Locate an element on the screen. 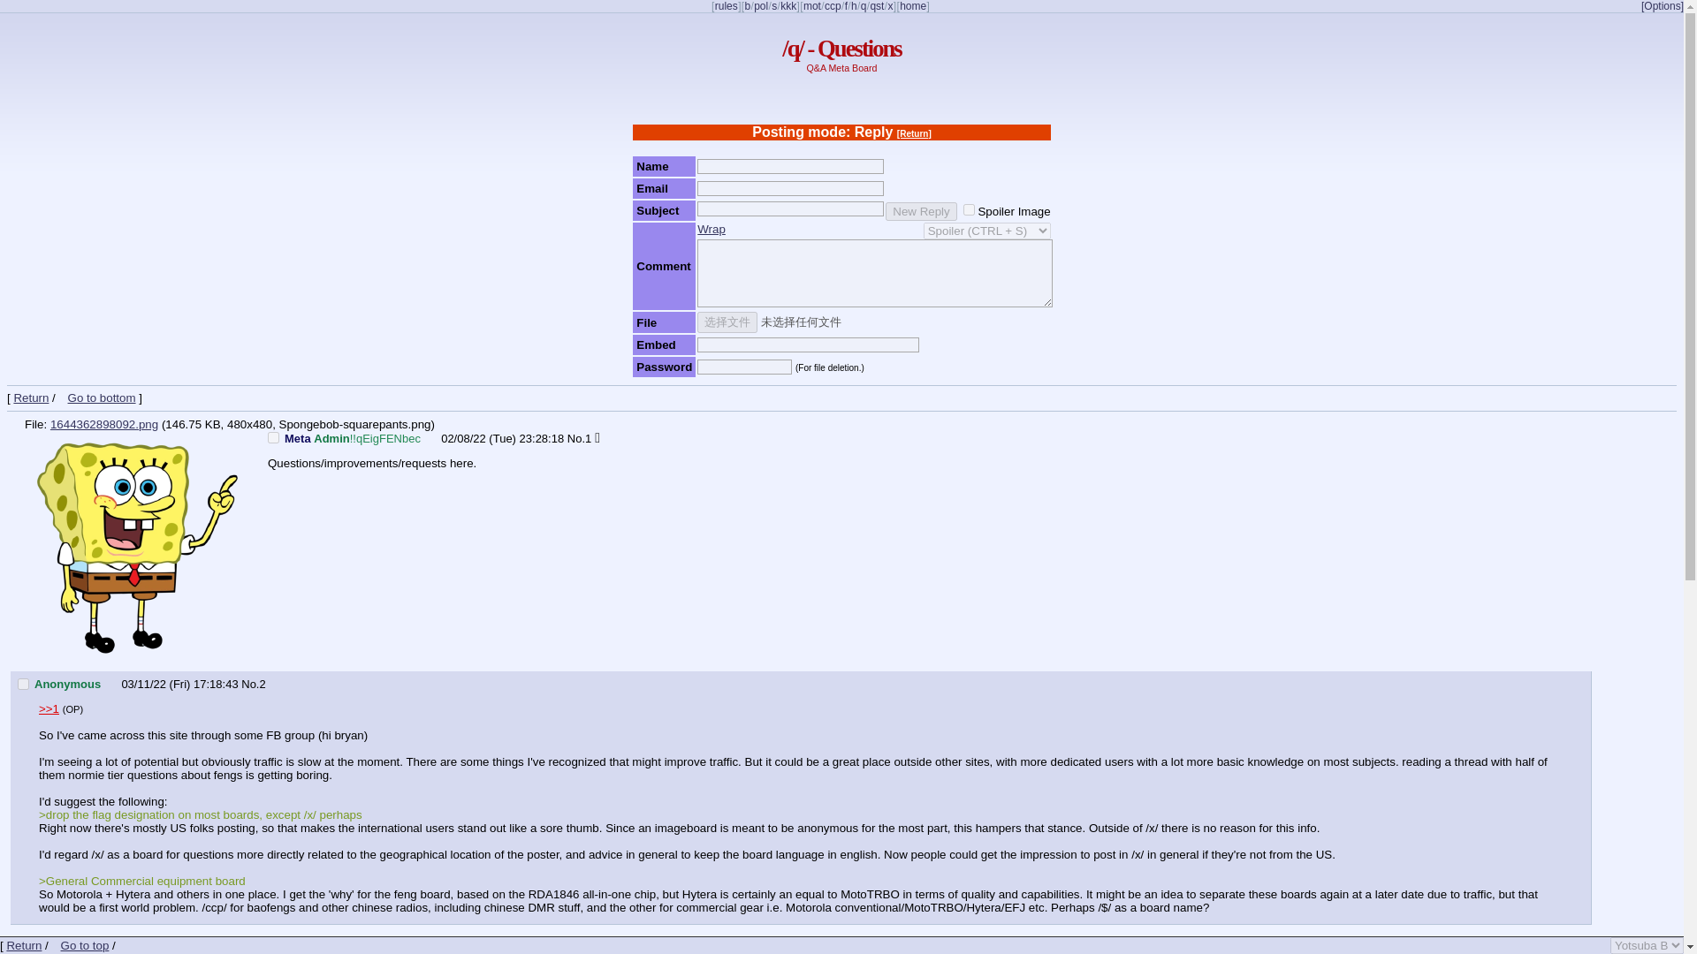 Image resolution: width=1697 pixels, height=954 pixels. United States is located at coordinates (145, 951).